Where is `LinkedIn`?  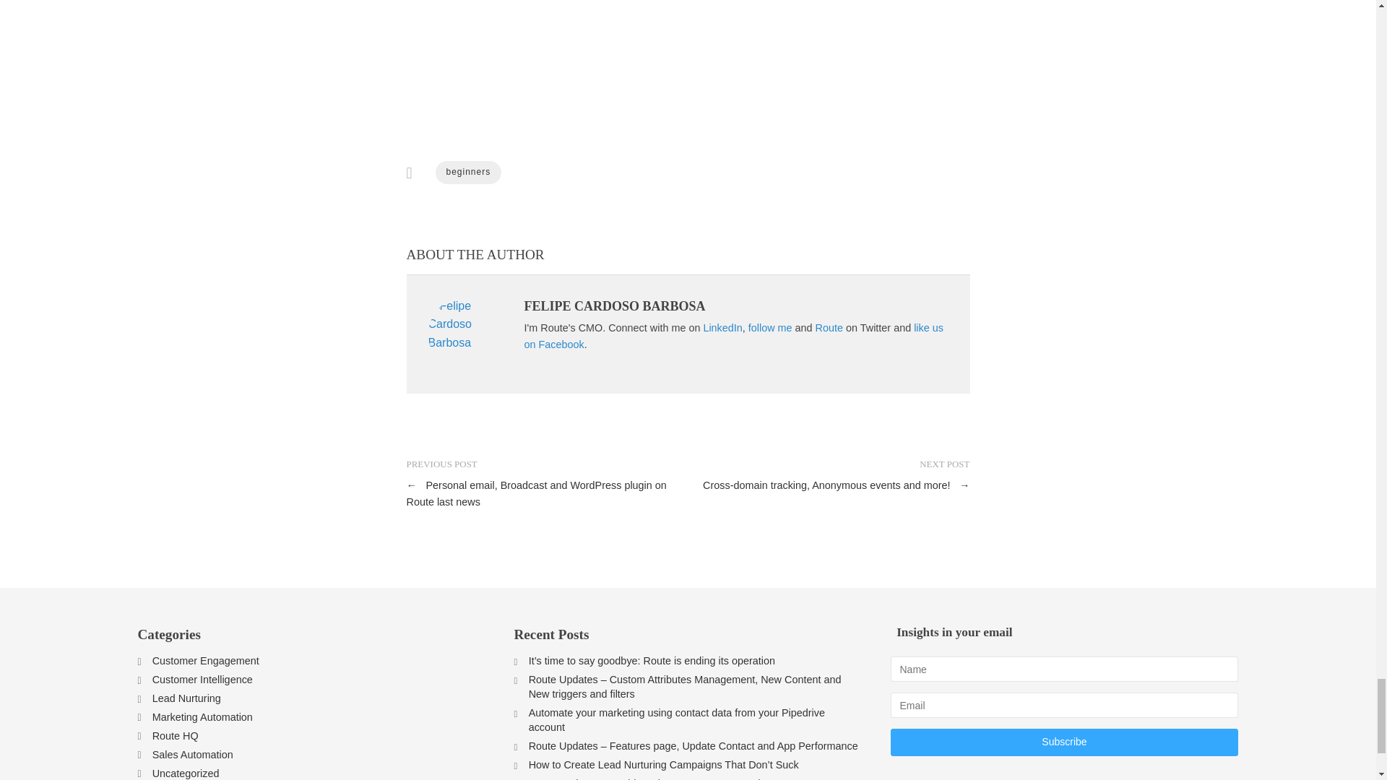 LinkedIn is located at coordinates (722, 328).